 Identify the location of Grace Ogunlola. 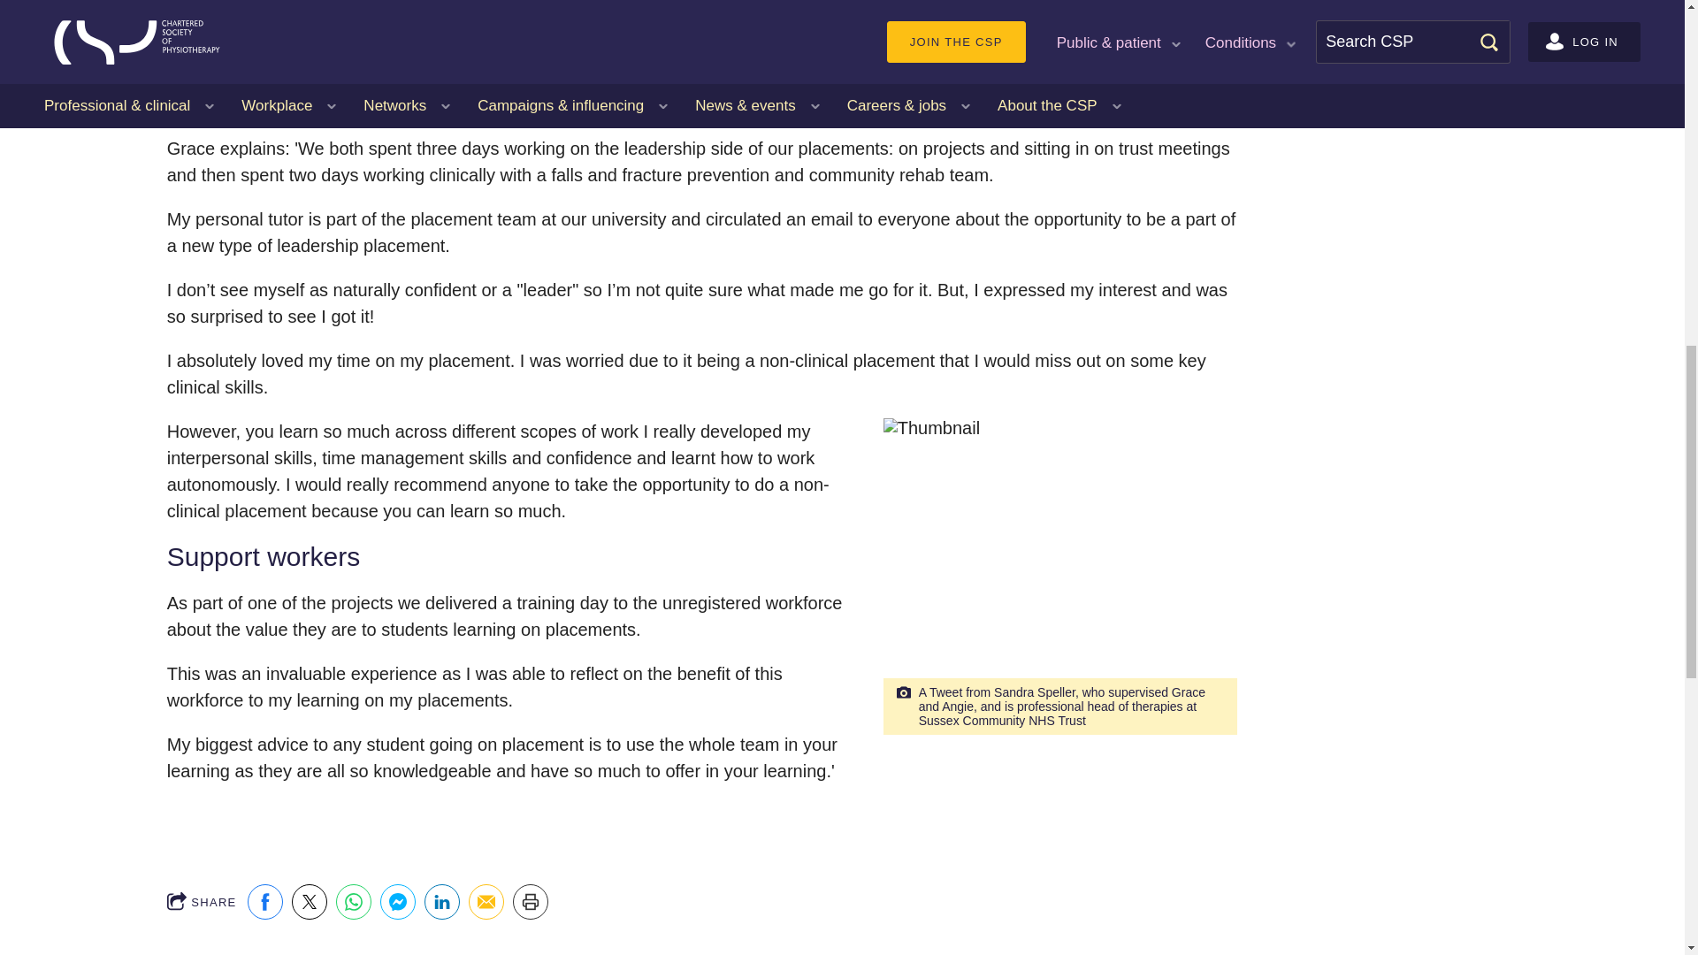
(1059, 568).